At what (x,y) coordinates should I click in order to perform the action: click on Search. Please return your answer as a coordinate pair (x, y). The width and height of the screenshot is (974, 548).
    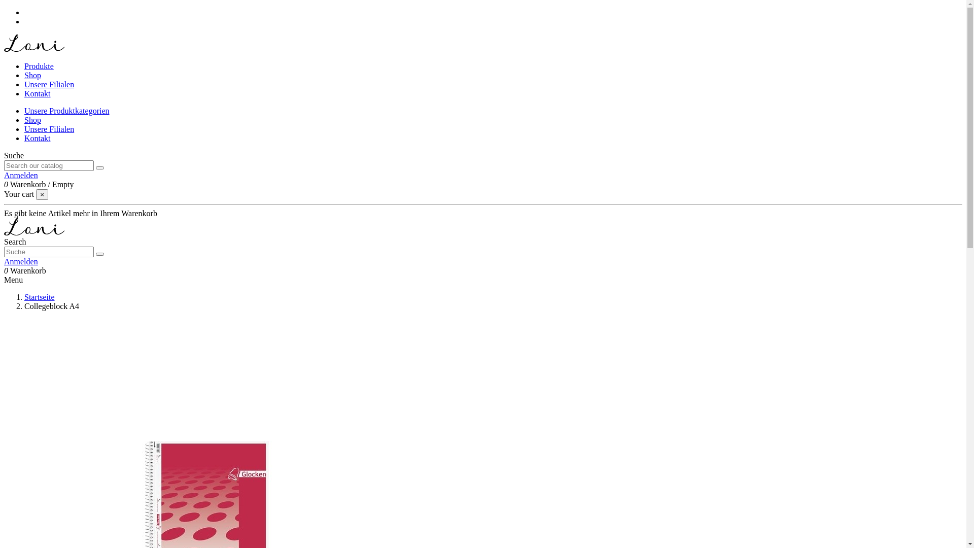
    Looking at the image, I should click on (15, 242).